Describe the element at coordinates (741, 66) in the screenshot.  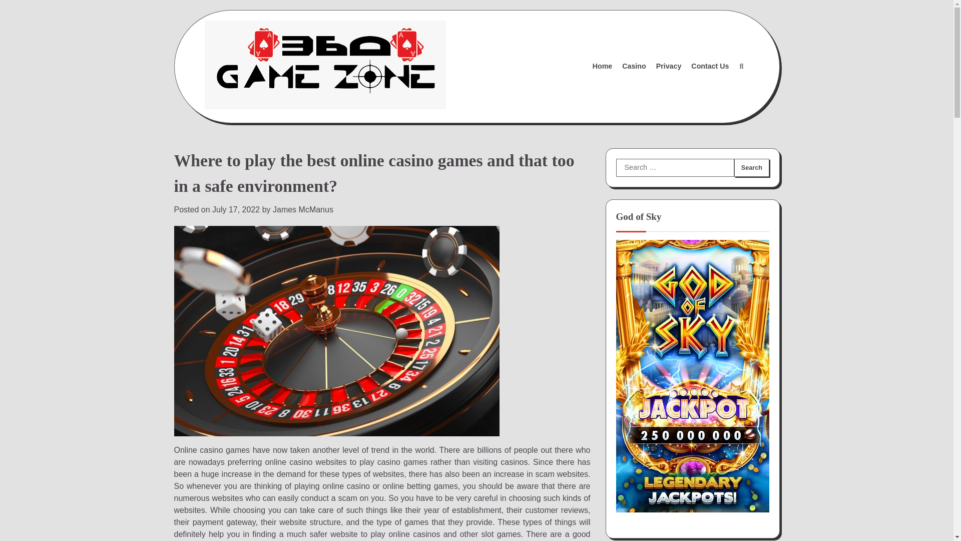
I see `Search` at that location.